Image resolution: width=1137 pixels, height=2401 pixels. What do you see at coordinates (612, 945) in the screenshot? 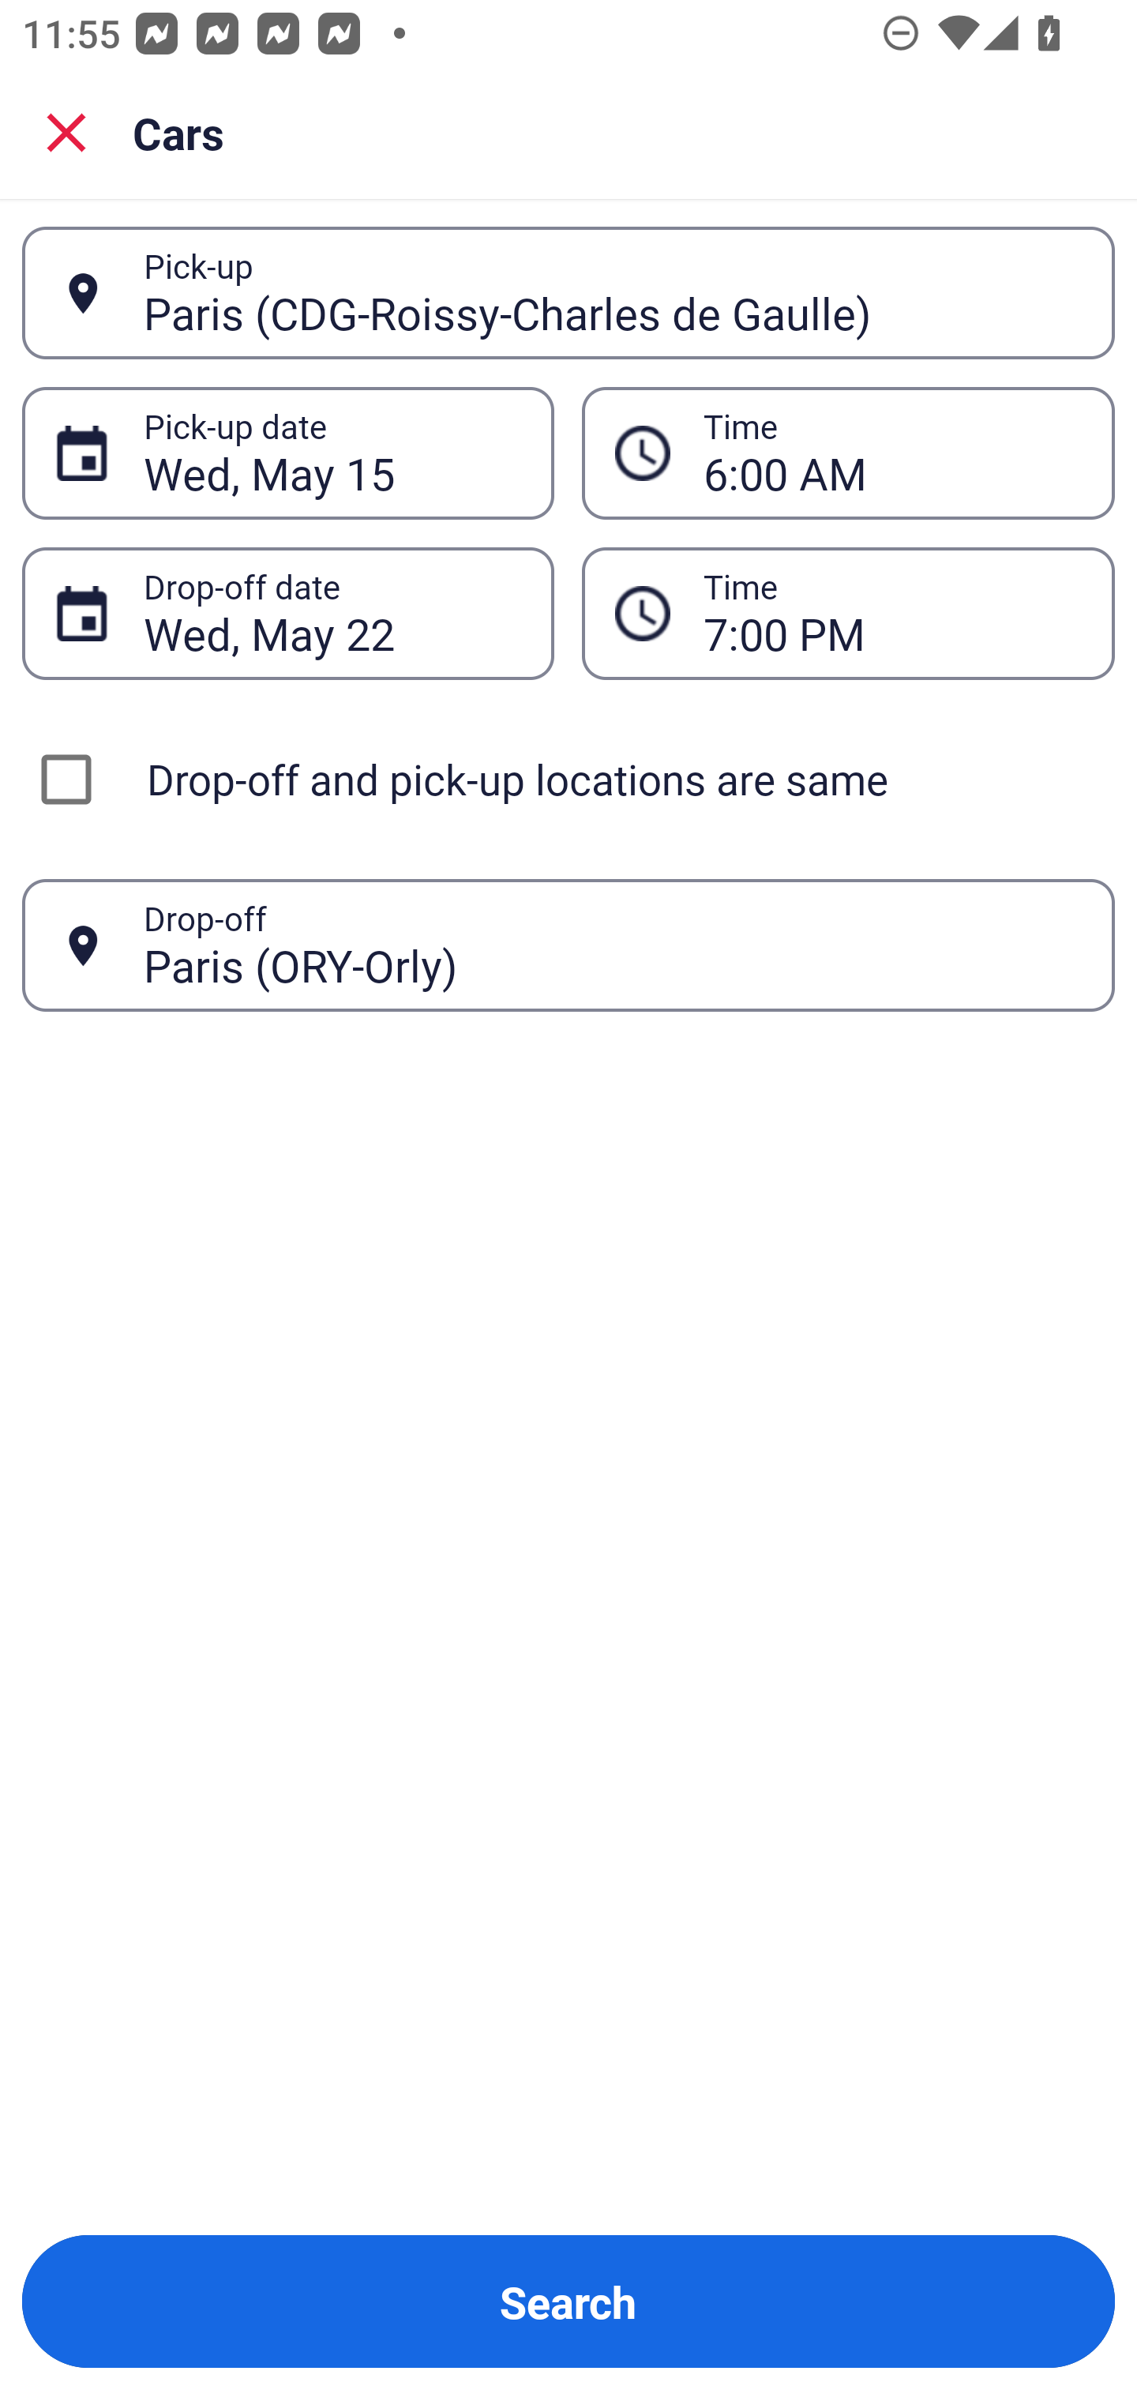
I see `Paris (ORY-Orly)` at bounding box center [612, 945].